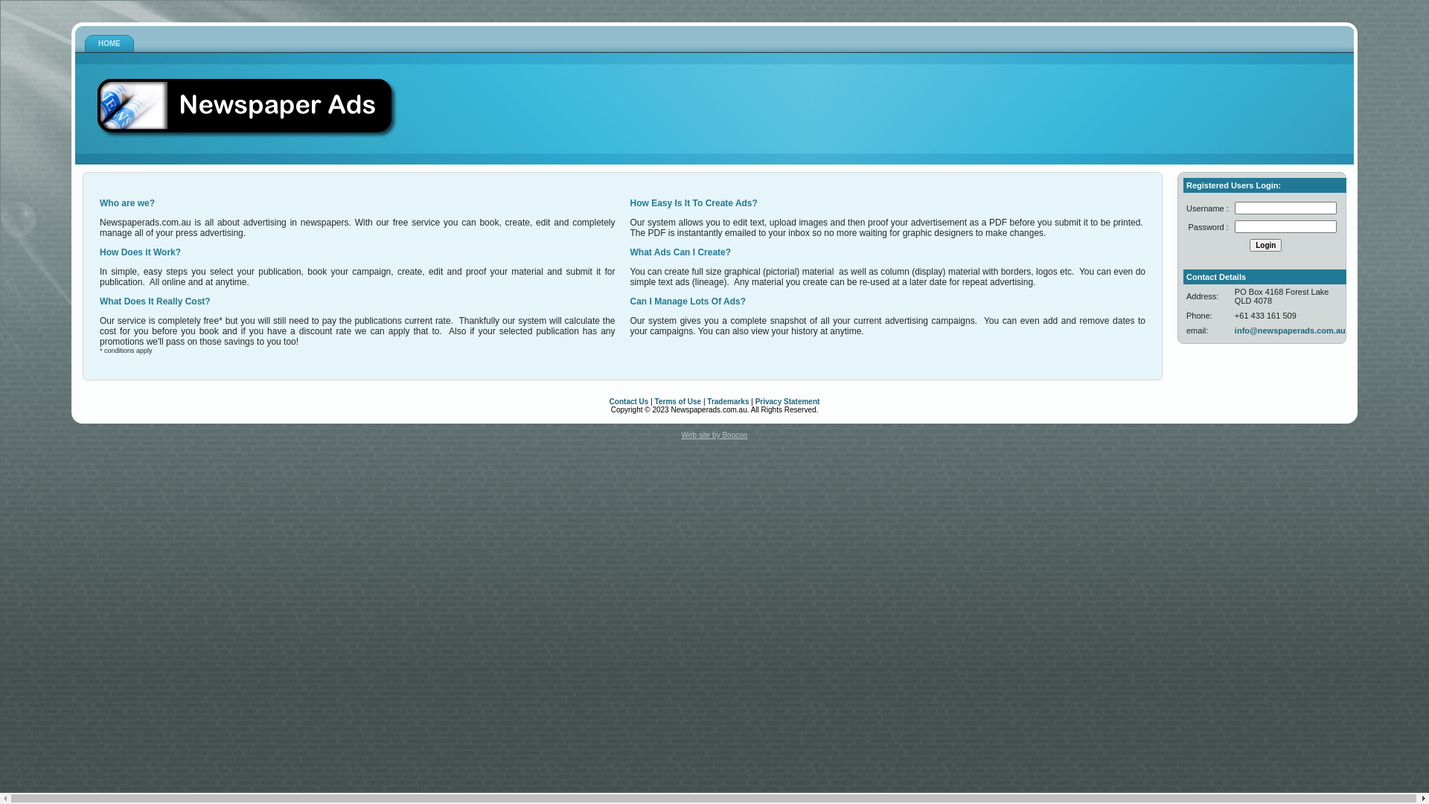  Describe the element at coordinates (787, 402) in the screenshot. I see `Privacy Statement` at that location.